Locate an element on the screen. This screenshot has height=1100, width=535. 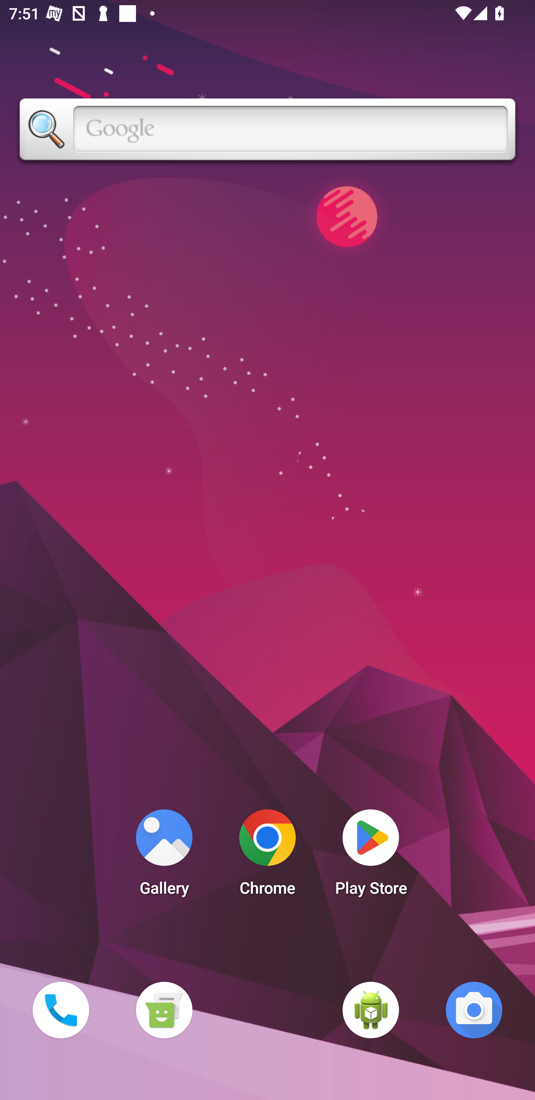
Chrome is located at coordinates (267, 856).